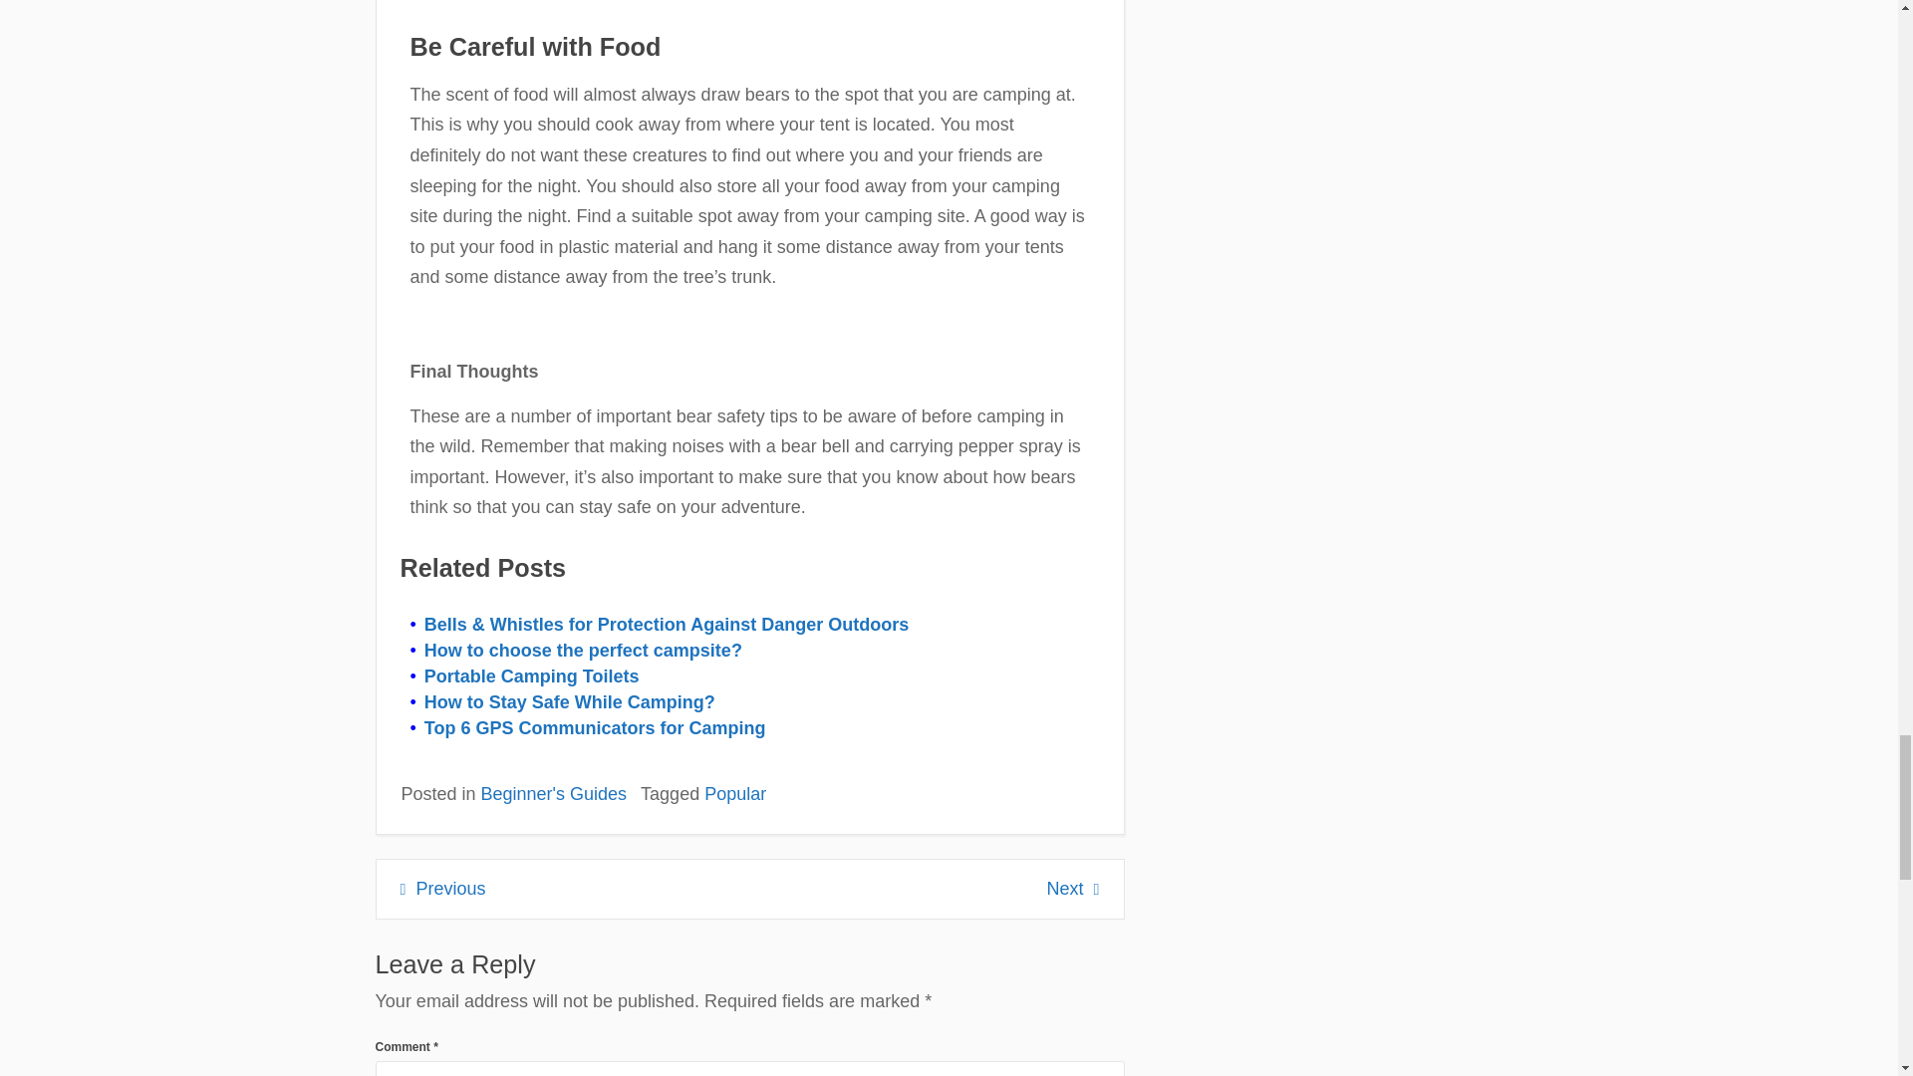 The image size is (1913, 1076). Describe the element at coordinates (1073, 889) in the screenshot. I see `Next` at that location.